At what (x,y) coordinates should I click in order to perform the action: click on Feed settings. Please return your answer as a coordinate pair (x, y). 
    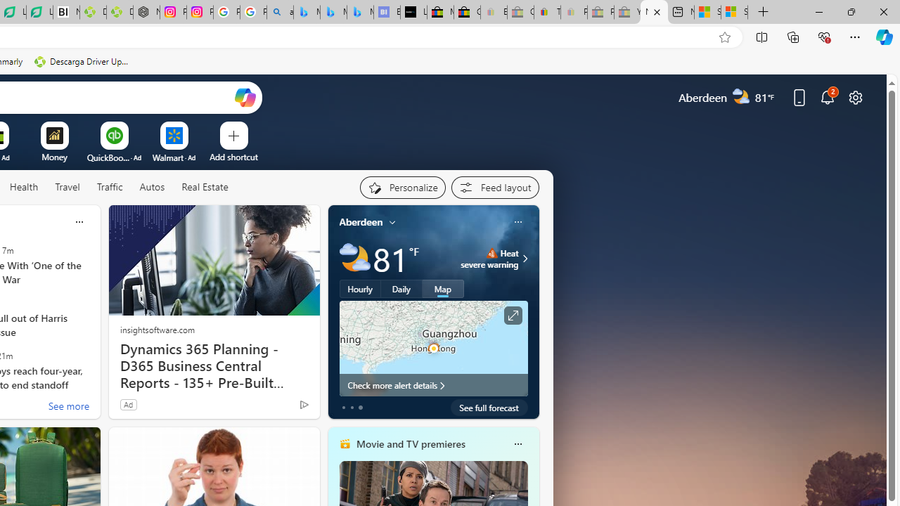
    Looking at the image, I should click on (495, 187).